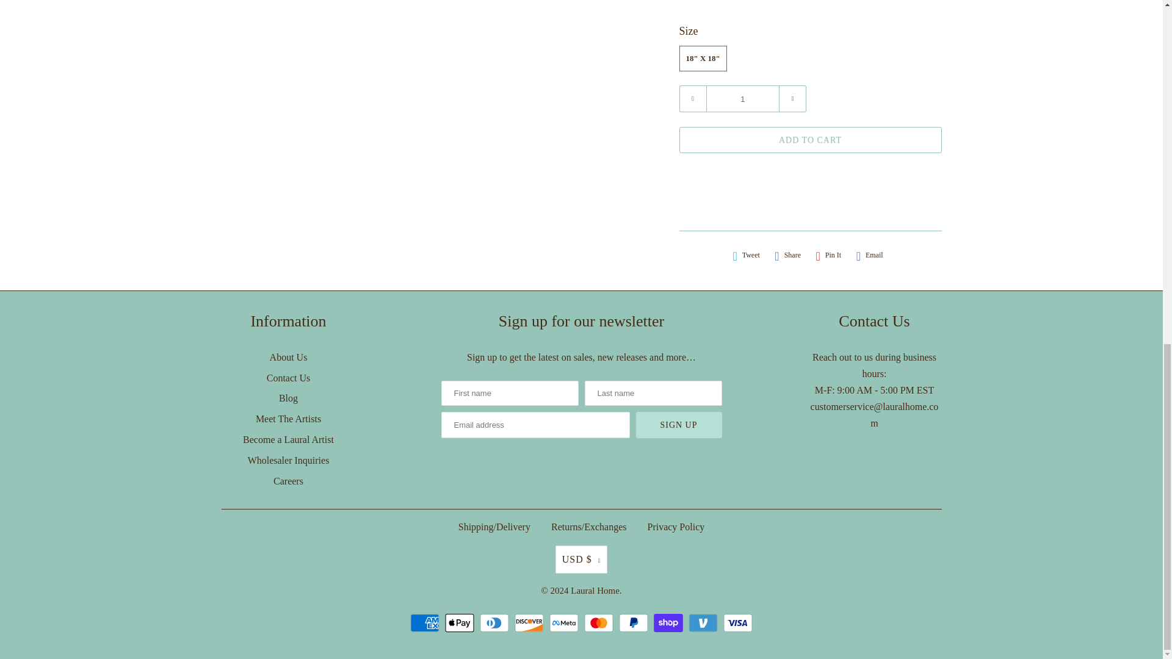 This screenshot has height=659, width=1172. I want to click on Venmo, so click(704, 622).